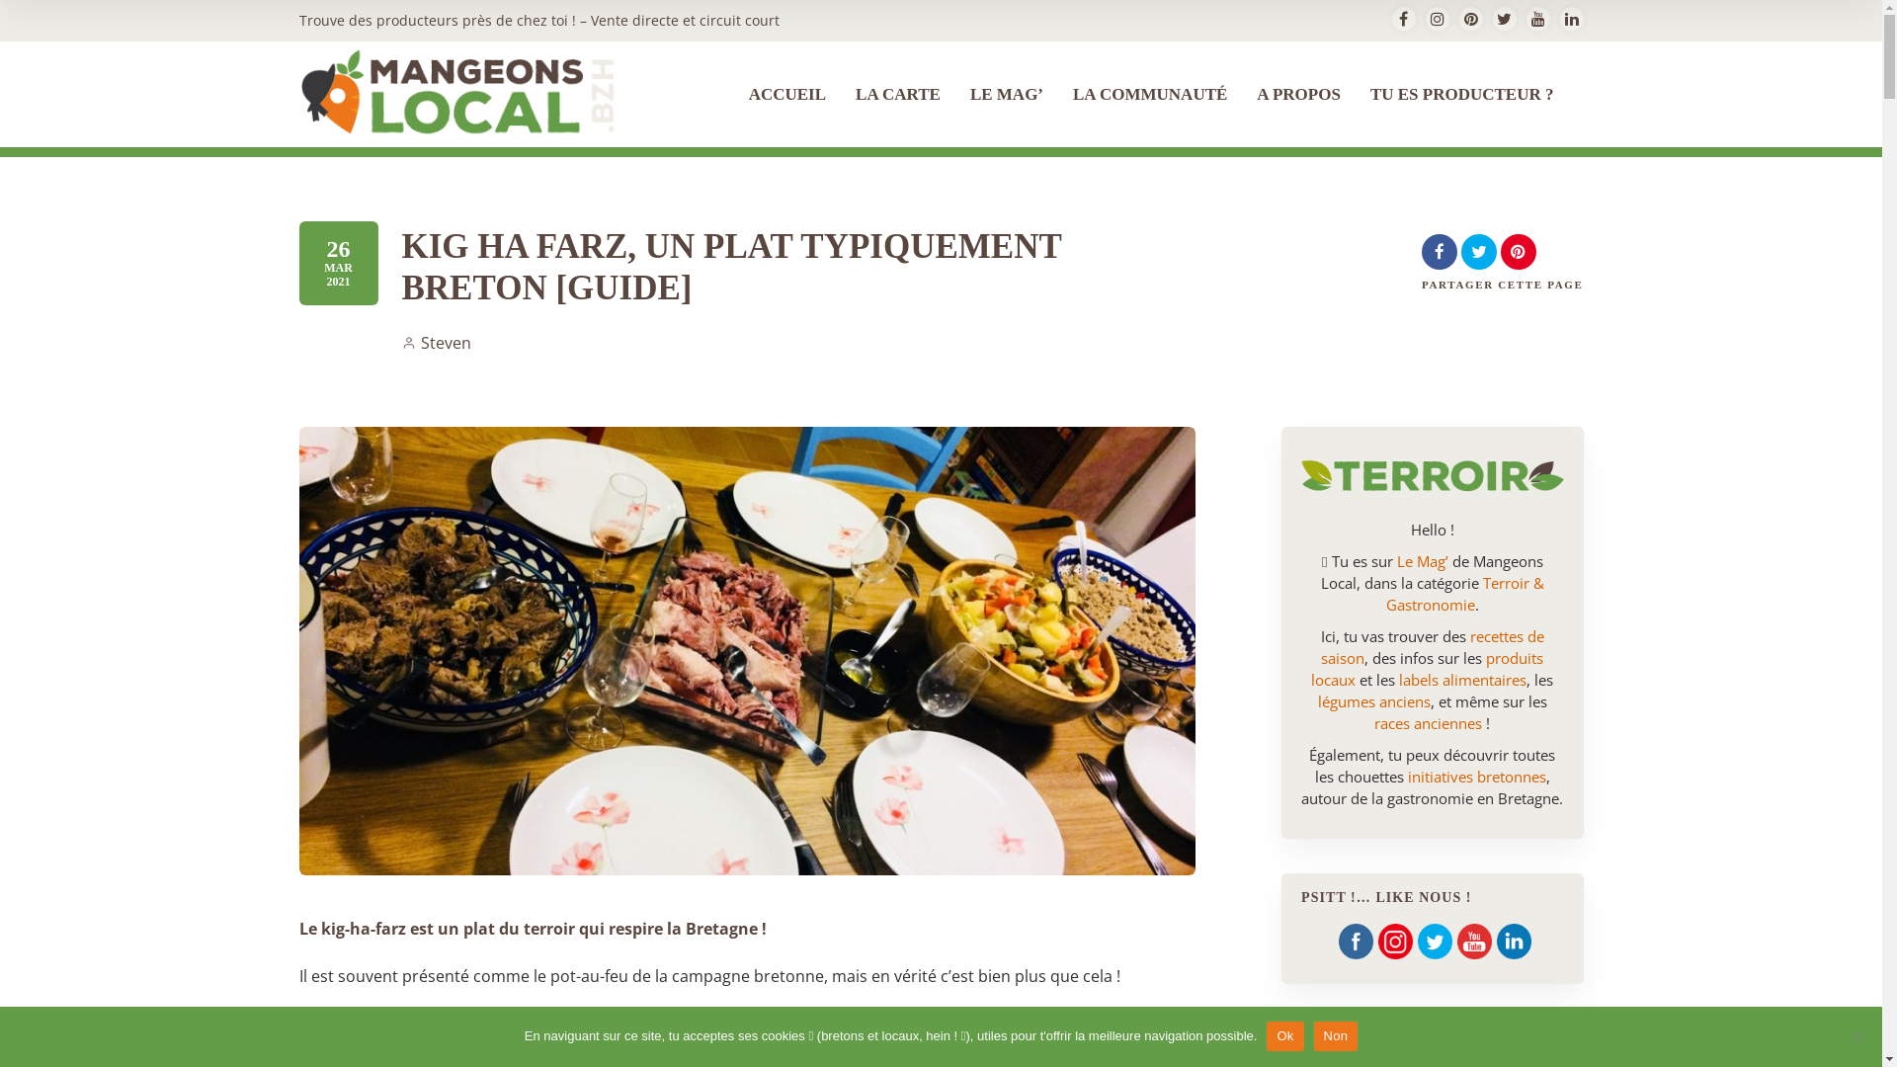 The width and height of the screenshot is (1897, 1067). Describe the element at coordinates (787, 116) in the screenshot. I see `ACCUEIL` at that location.